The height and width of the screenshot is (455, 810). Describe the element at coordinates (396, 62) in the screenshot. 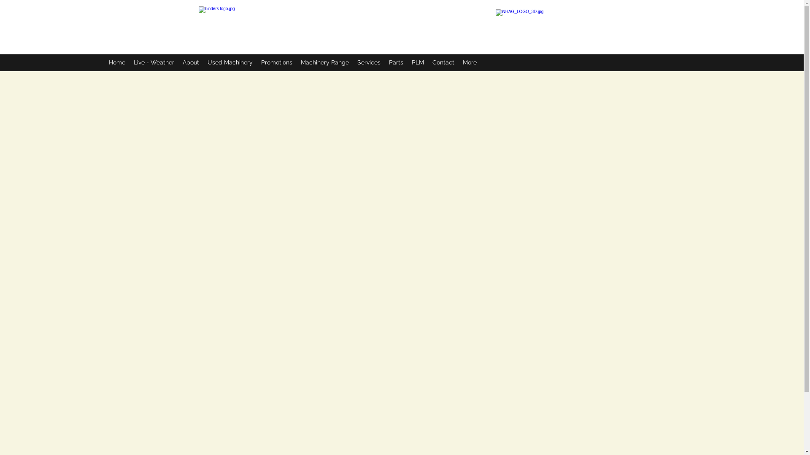

I see `Parts` at that location.